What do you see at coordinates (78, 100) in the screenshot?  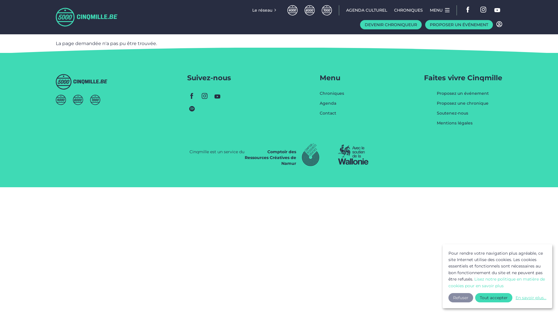 I see `Sixmille` at bounding box center [78, 100].